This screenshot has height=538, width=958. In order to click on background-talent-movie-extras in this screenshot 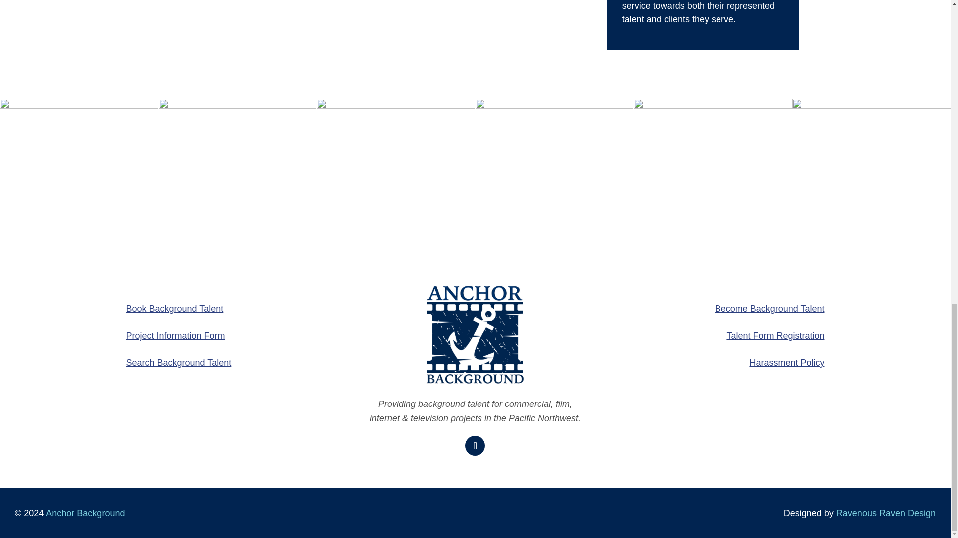, I will do `click(238, 177)`.